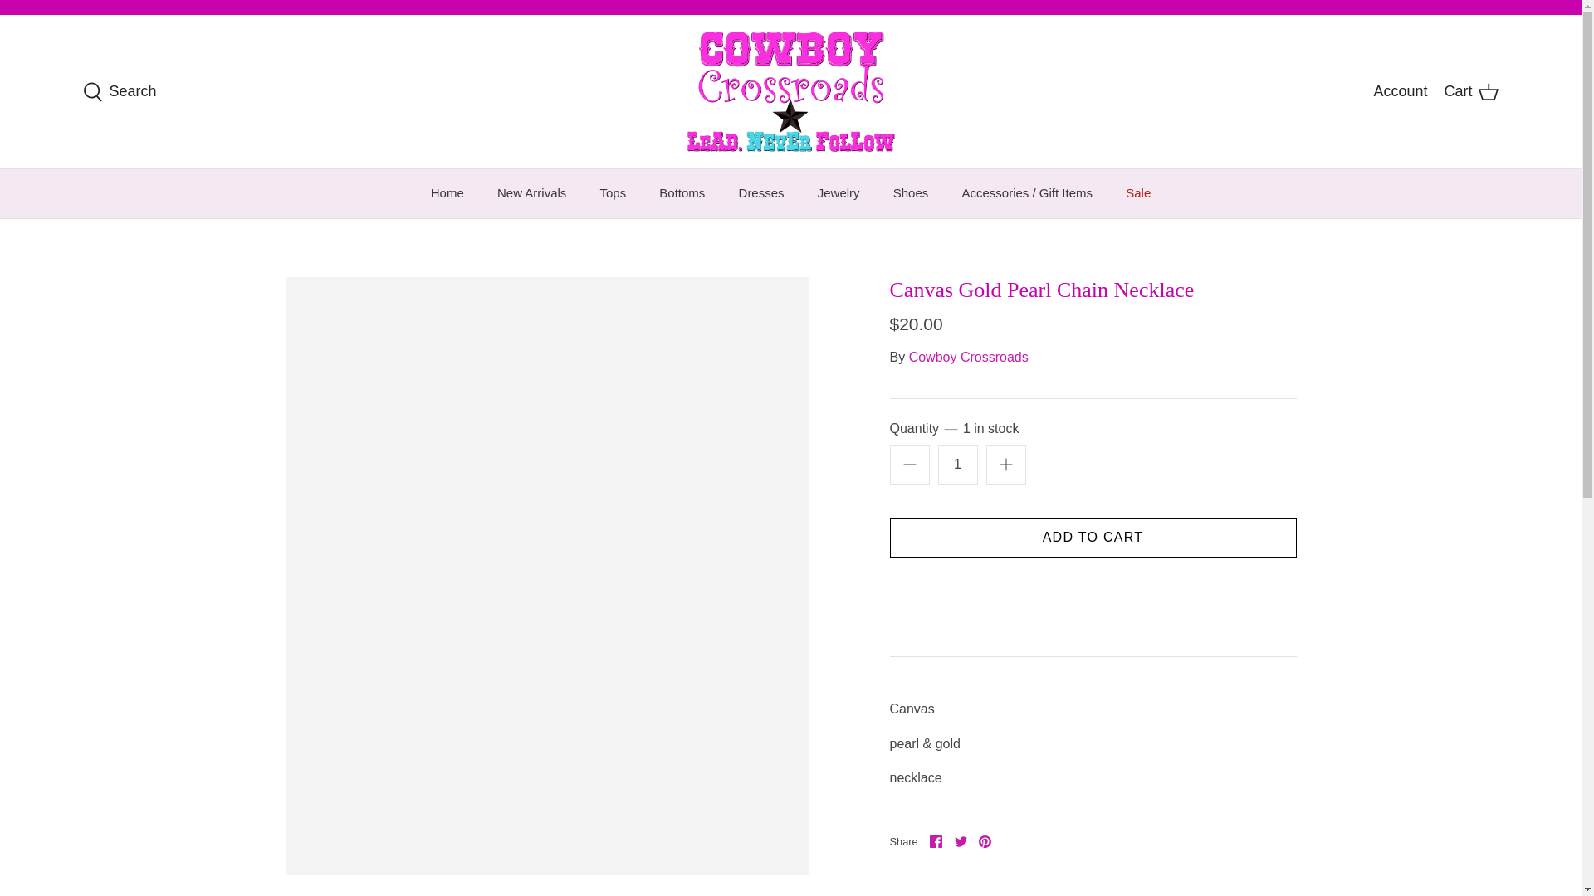  What do you see at coordinates (447, 194) in the screenshot?
I see `Cowboy Crossroads` at bounding box center [447, 194].